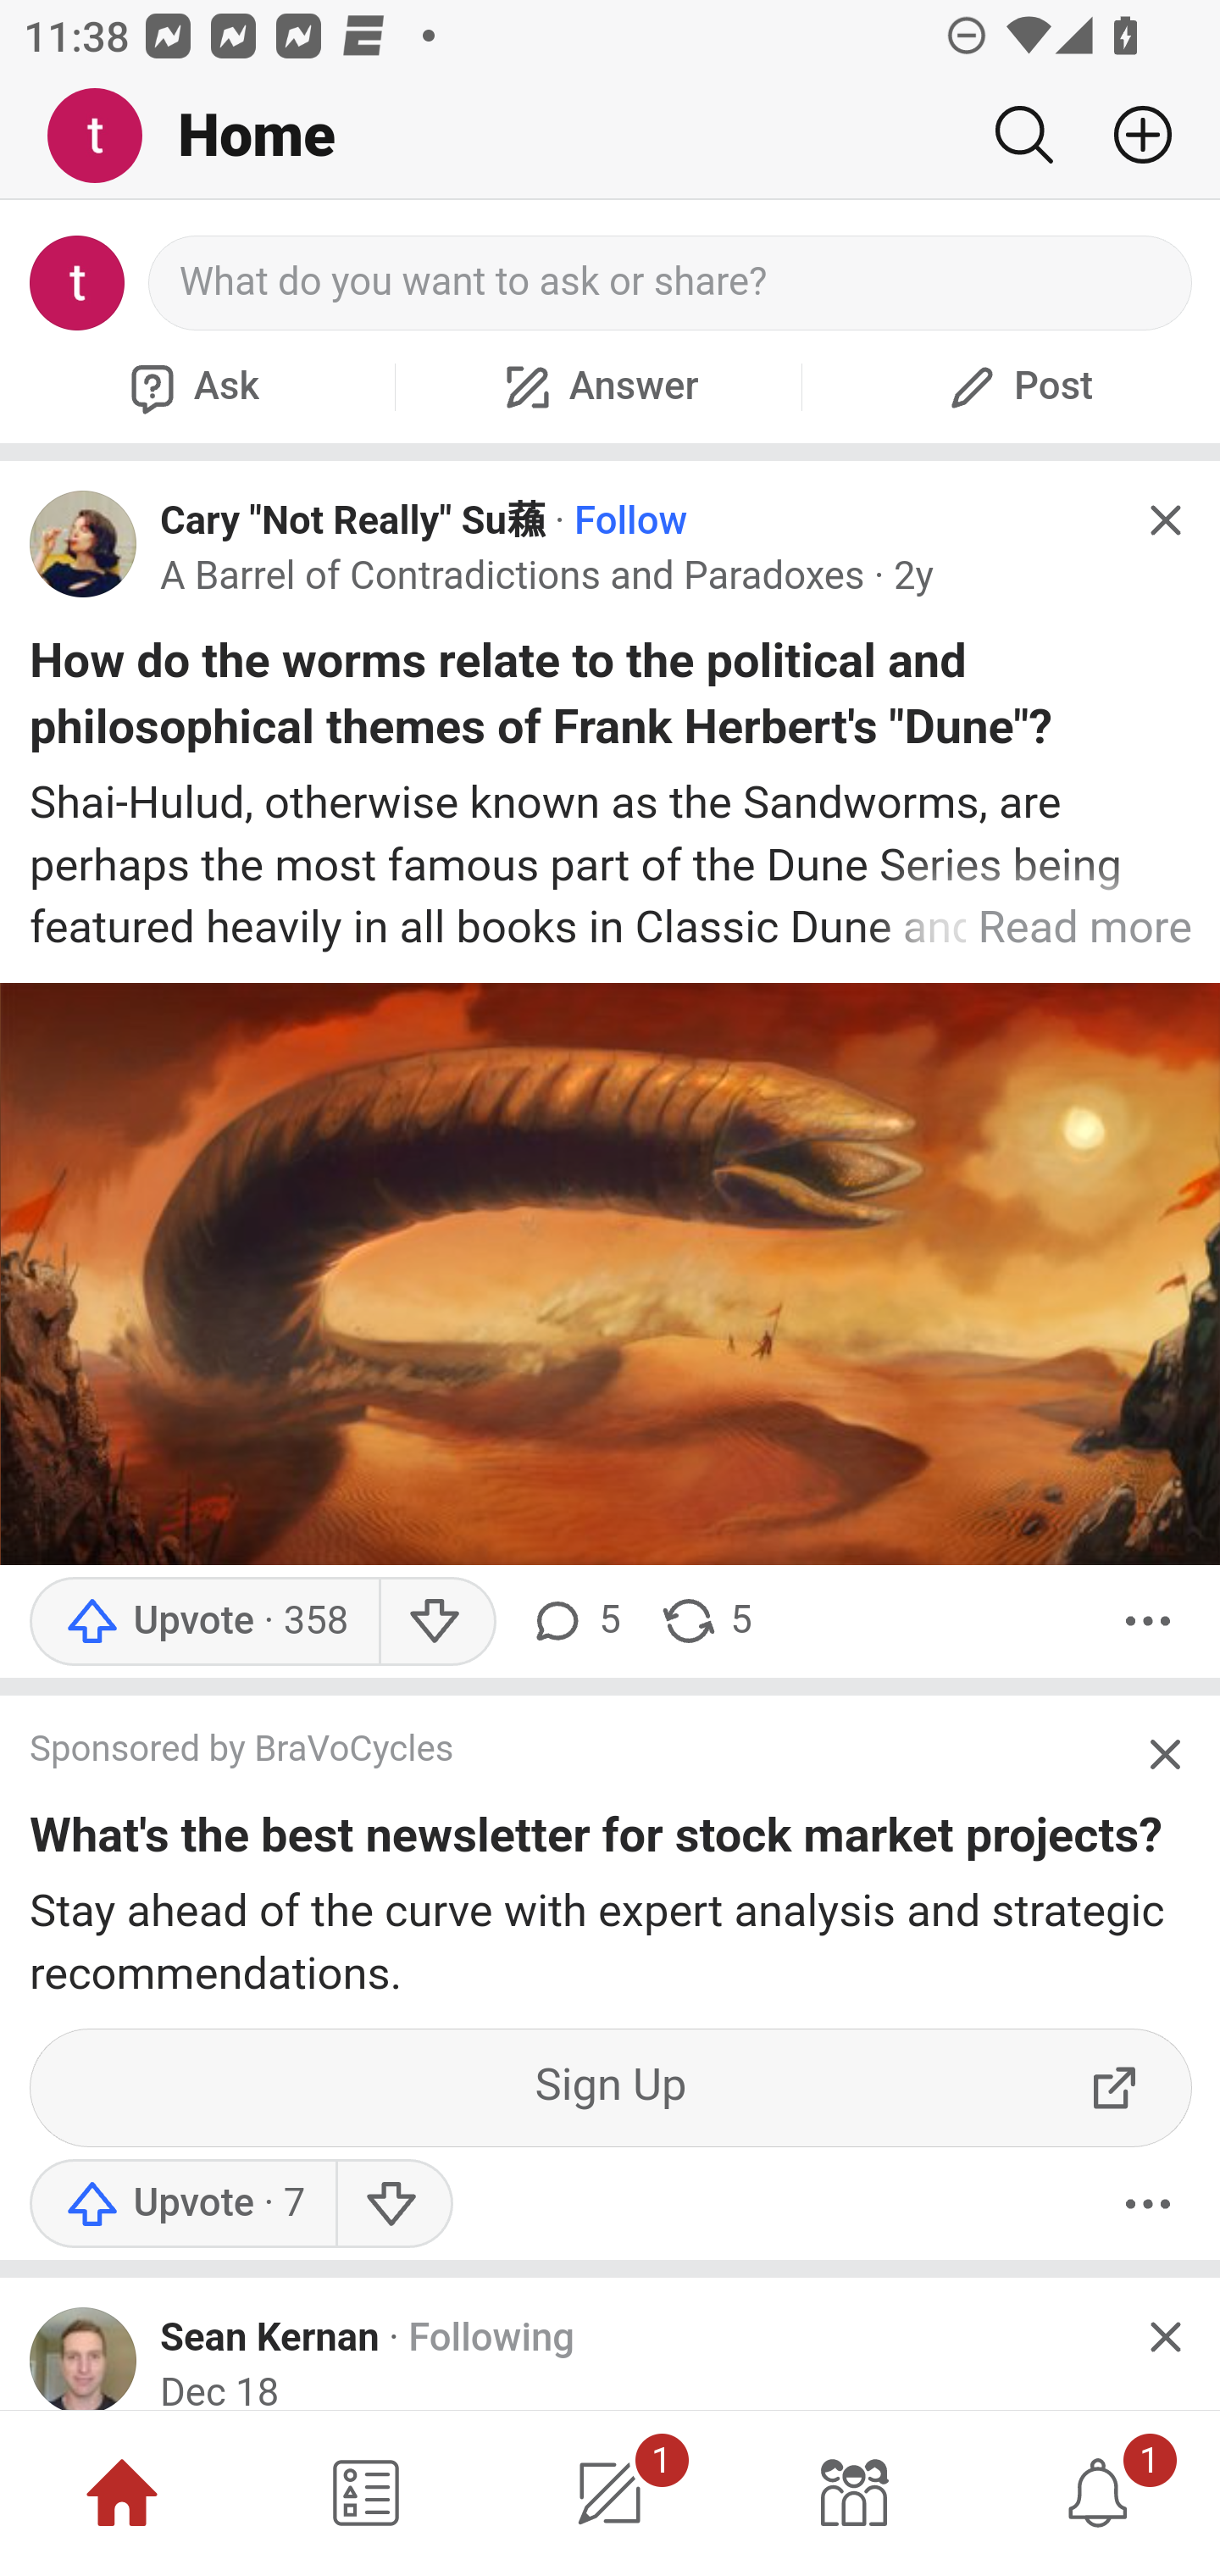 This screenshot has width=1220, height=2576. Describe the element at coordinates (391, 2203) in the screenshot. I see `Downvote` at that location.